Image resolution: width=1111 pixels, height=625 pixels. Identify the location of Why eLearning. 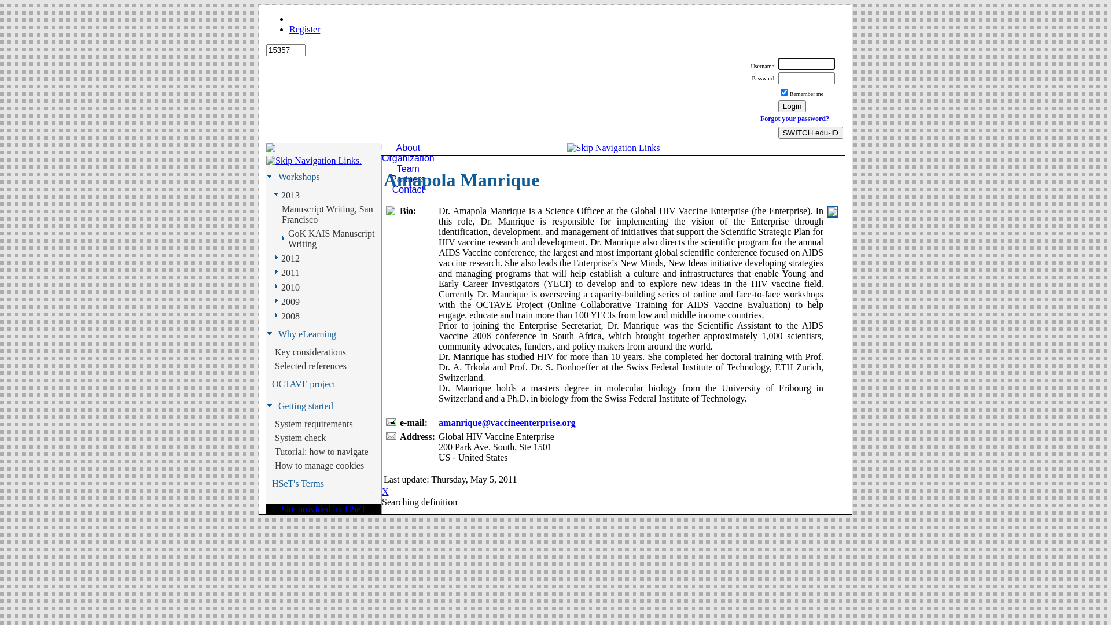
(307, 334).